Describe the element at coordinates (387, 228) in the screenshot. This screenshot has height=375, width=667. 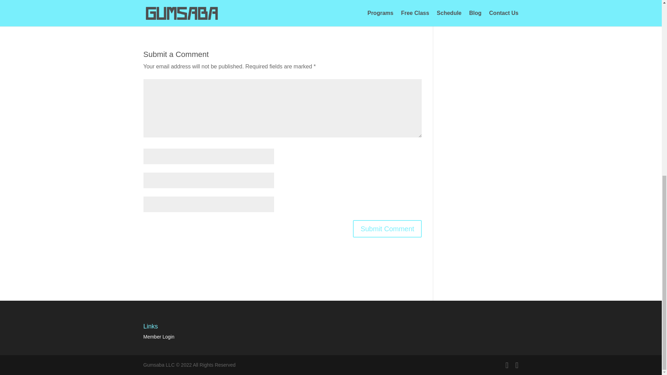
I see `Submit Comment` at that location.